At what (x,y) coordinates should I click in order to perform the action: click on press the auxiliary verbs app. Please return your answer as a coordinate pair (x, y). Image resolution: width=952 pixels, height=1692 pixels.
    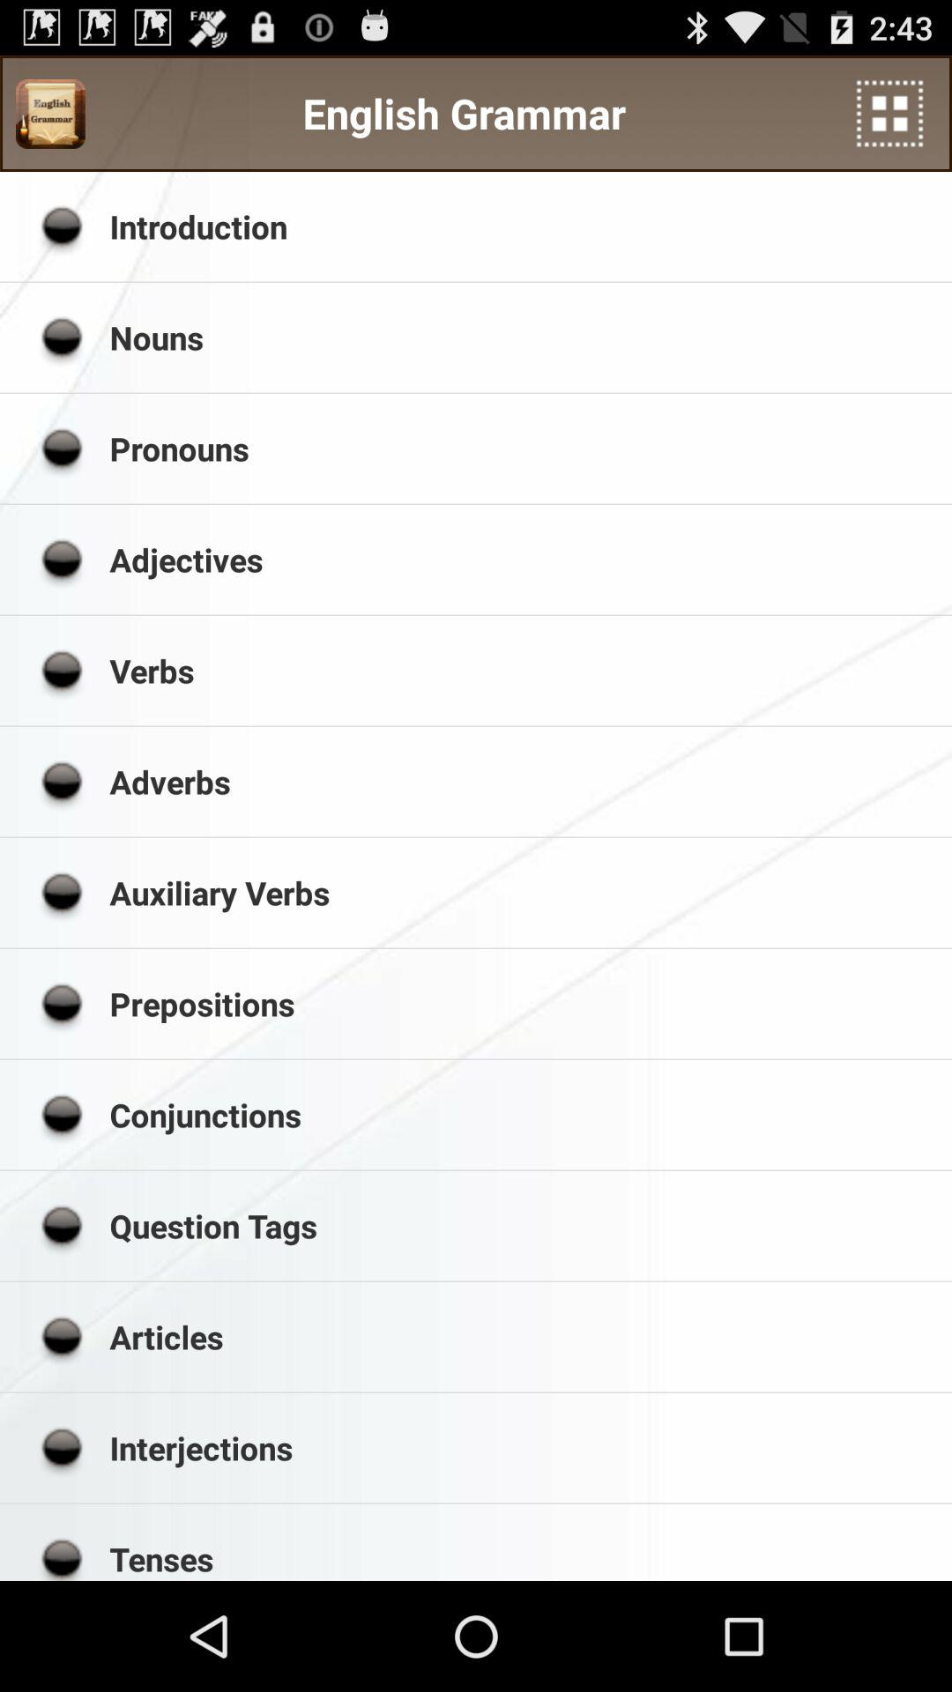
    Looking at the image, I should click on (524, 892).